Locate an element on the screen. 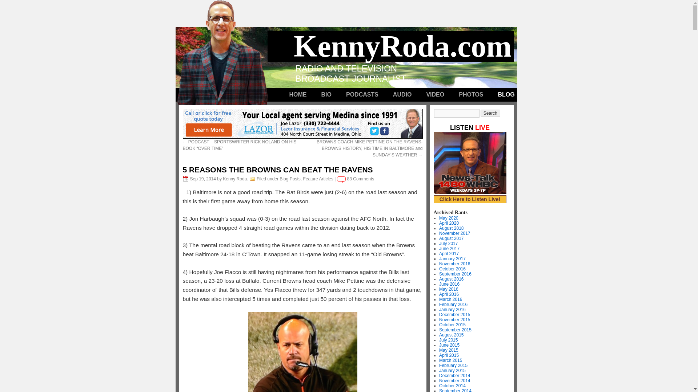 This screenshot has height=392, width=698. PHOTOS is located at coordinates (471, 94).